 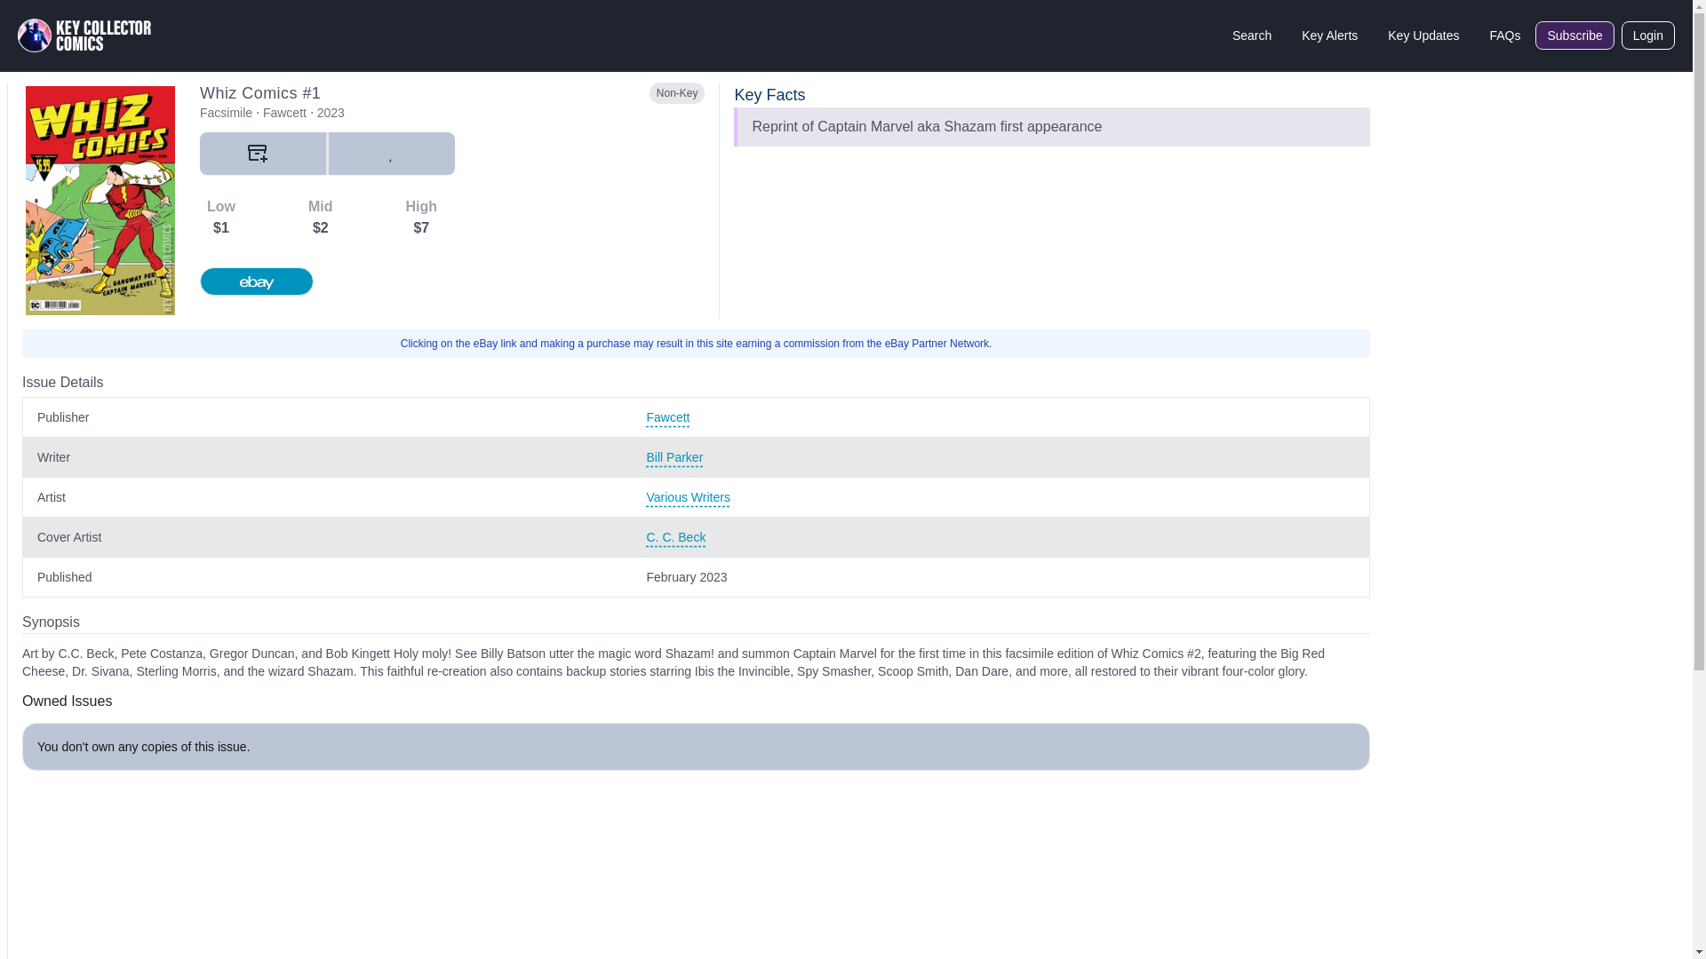 What do you see at coordinates (1504, 36) in the screenshot?
I see `FAQs` at bounding box center [1504, 36].